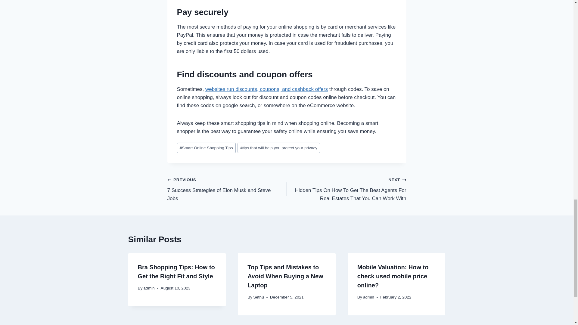 This screenshot has height=325, width=578. I want to click on websites run discounts, coupons, and cashback offers, so click(266, 89).